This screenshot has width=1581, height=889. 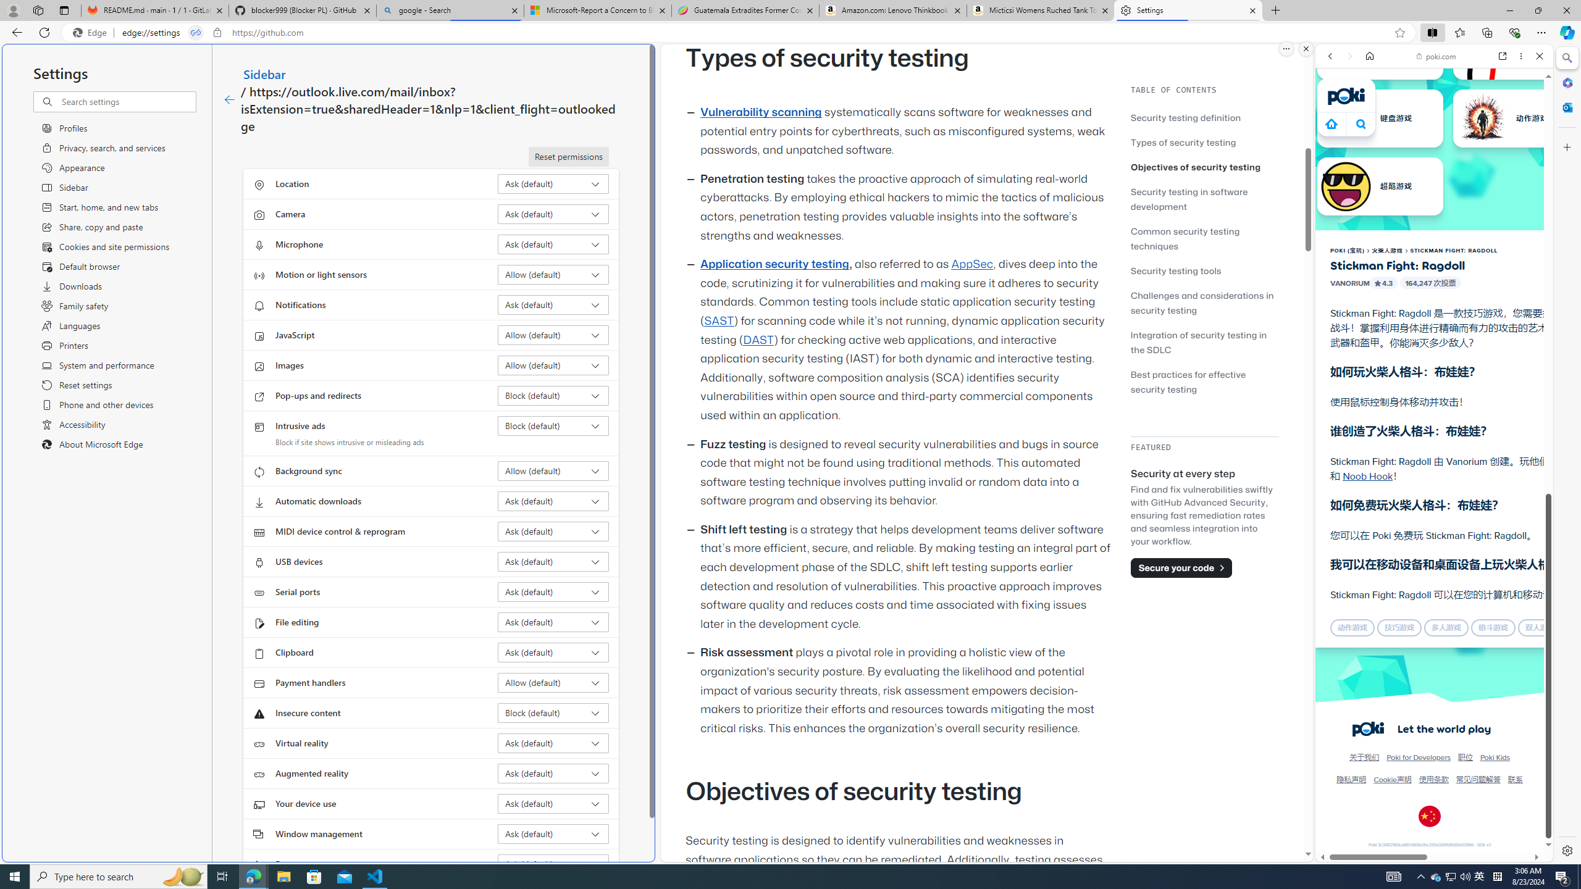 I want to click on Background sync Allow (default), so click(x=553, y=471).